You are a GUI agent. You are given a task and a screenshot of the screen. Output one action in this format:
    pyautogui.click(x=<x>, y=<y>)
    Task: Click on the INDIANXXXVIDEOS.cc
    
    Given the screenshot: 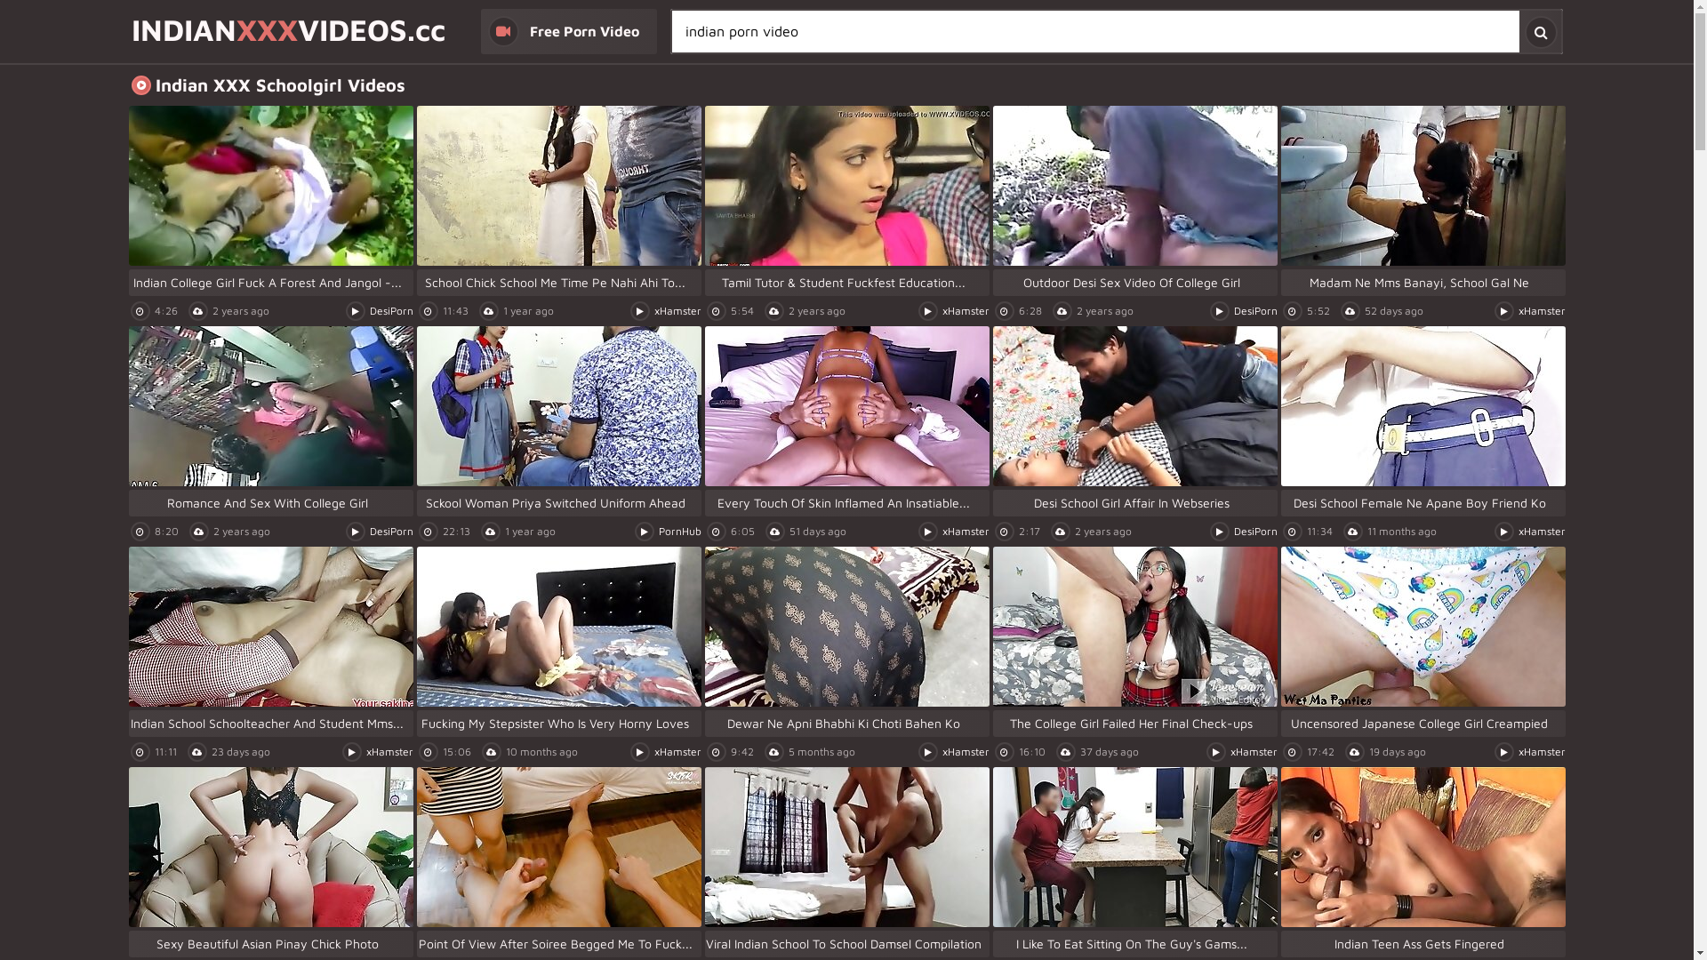 What is the action you would take?
    pyautogui.click(x=288, y=32)
    